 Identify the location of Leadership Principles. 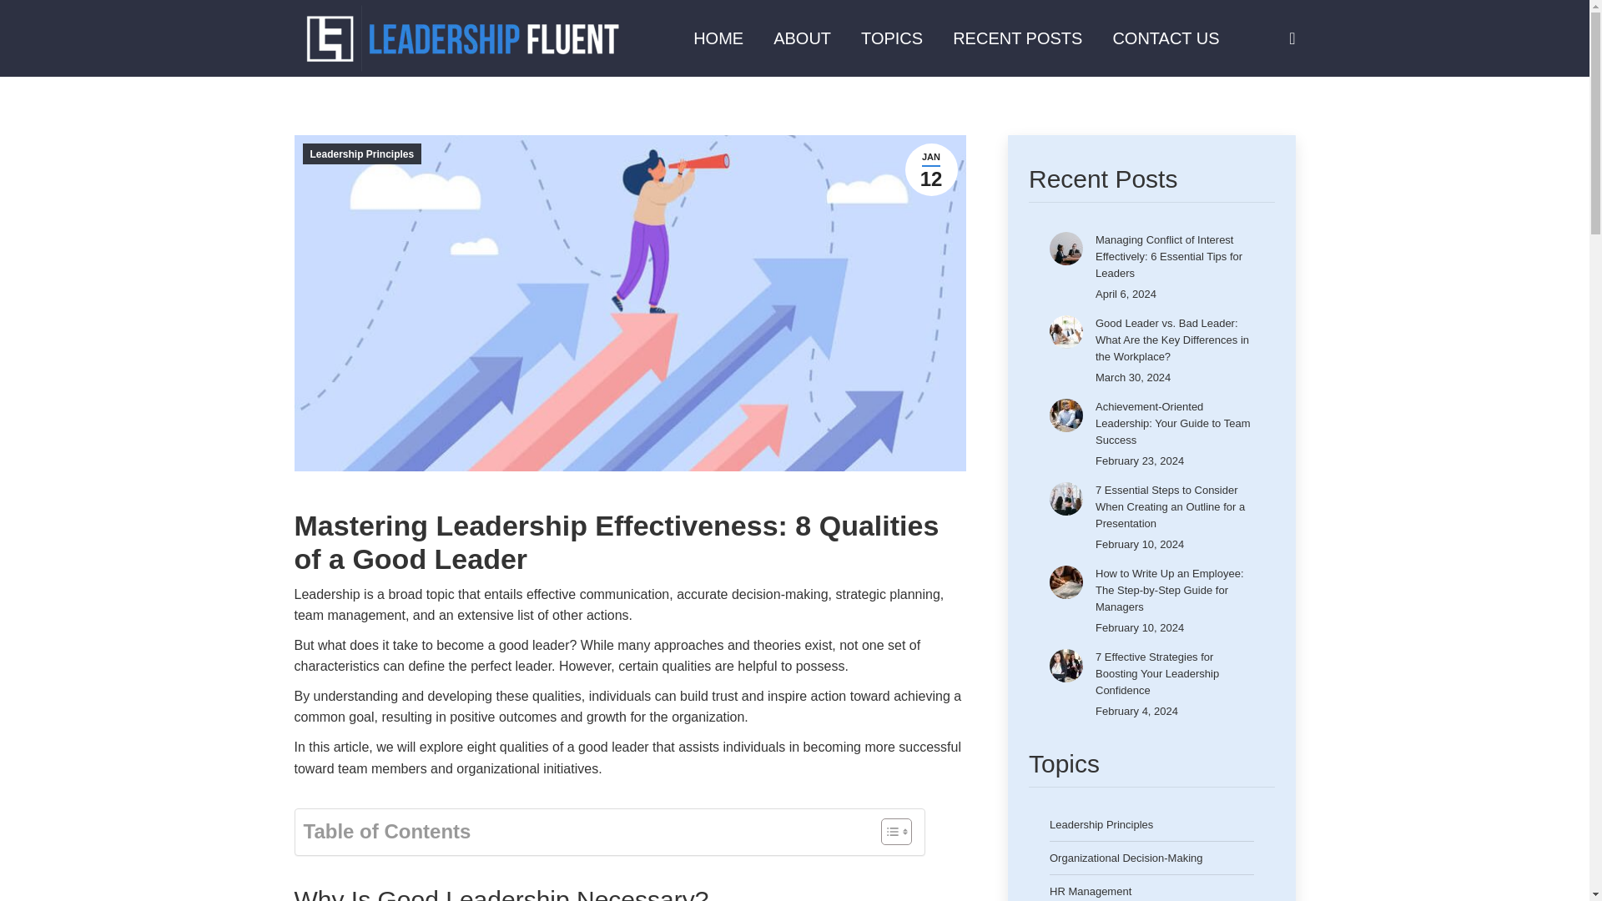
(361, 154).